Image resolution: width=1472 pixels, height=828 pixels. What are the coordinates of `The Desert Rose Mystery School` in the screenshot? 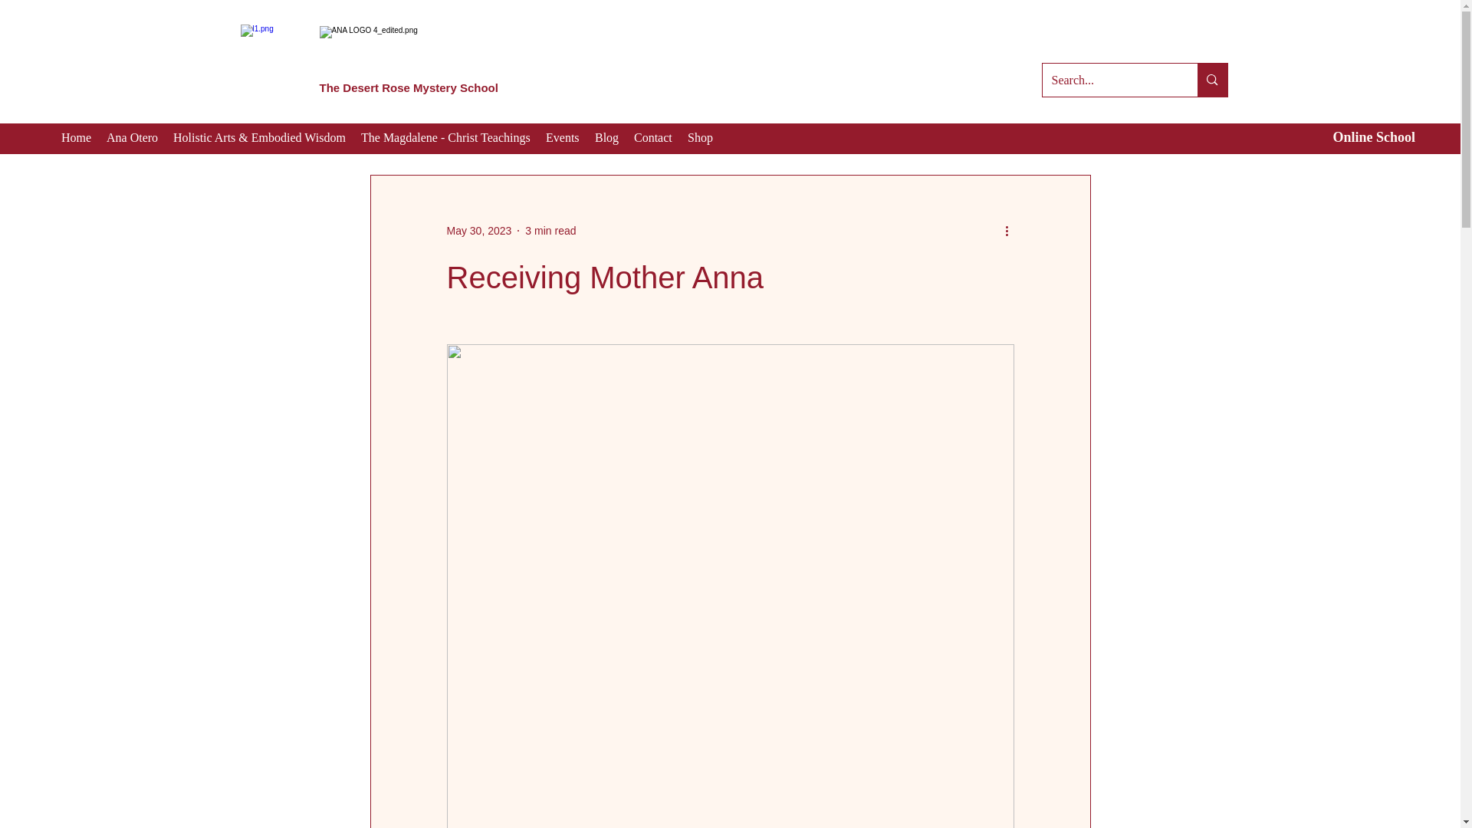 It's located at (408, 87).